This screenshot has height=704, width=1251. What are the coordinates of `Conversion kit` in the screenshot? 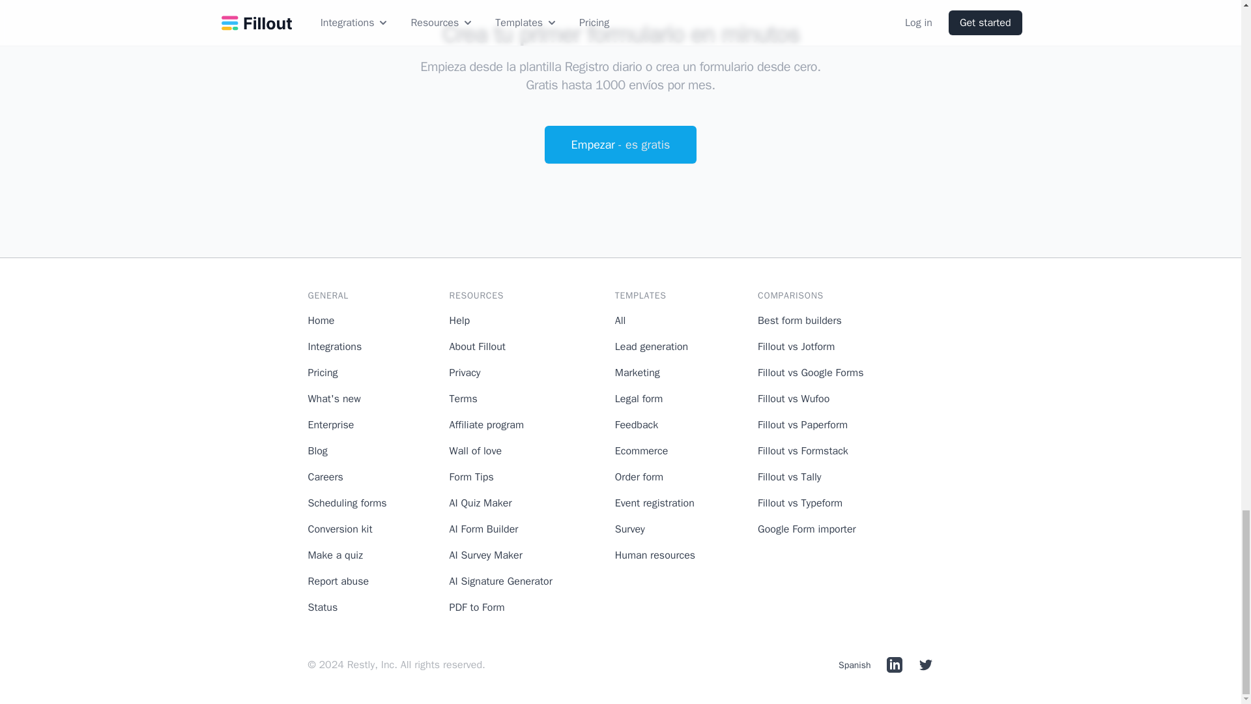 It's located at (339, 529).